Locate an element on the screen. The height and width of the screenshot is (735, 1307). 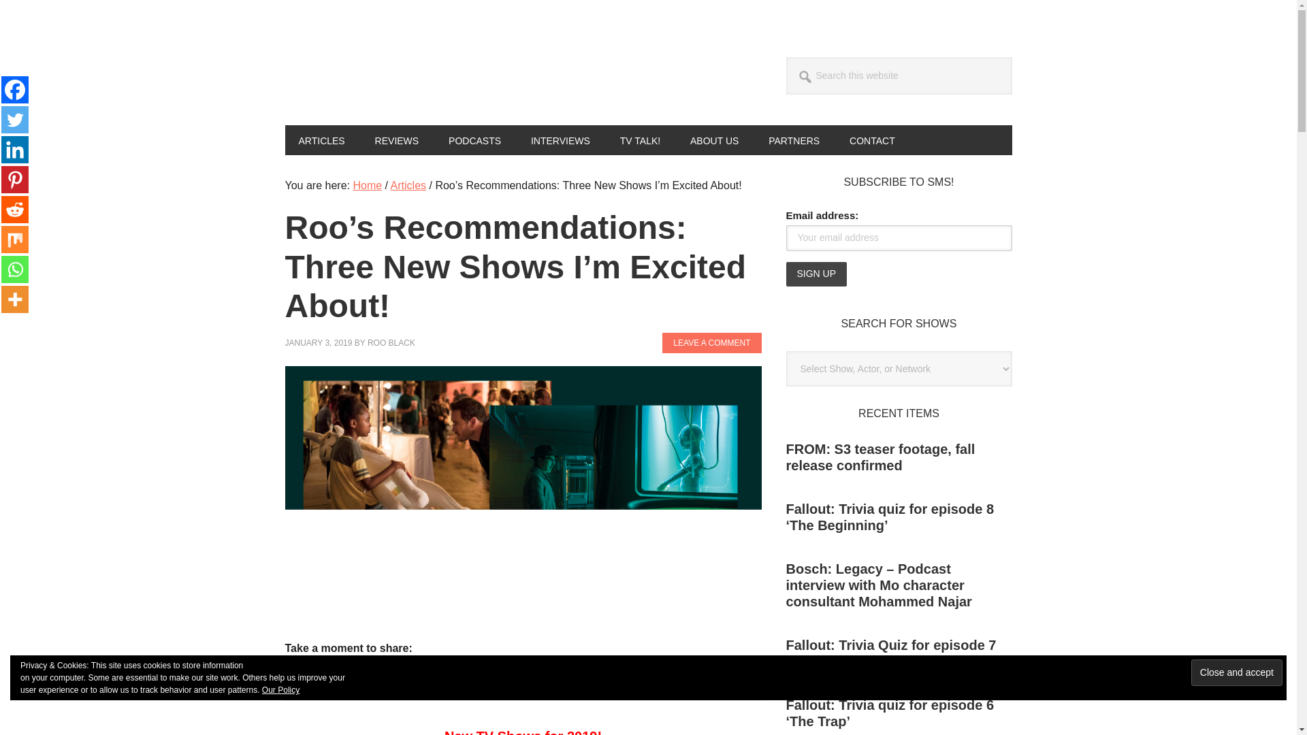
Twitter is located at coordinates (15, 119).